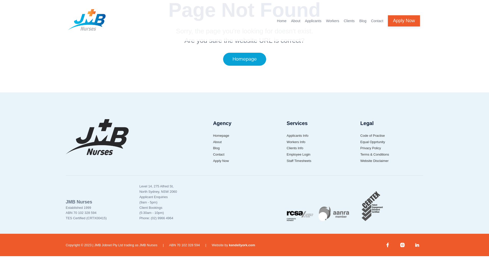 The height and width of the screenshot is (275, 489). Describe the element at coordinates (296, 26) in the screenshot. I see `About` at that location.